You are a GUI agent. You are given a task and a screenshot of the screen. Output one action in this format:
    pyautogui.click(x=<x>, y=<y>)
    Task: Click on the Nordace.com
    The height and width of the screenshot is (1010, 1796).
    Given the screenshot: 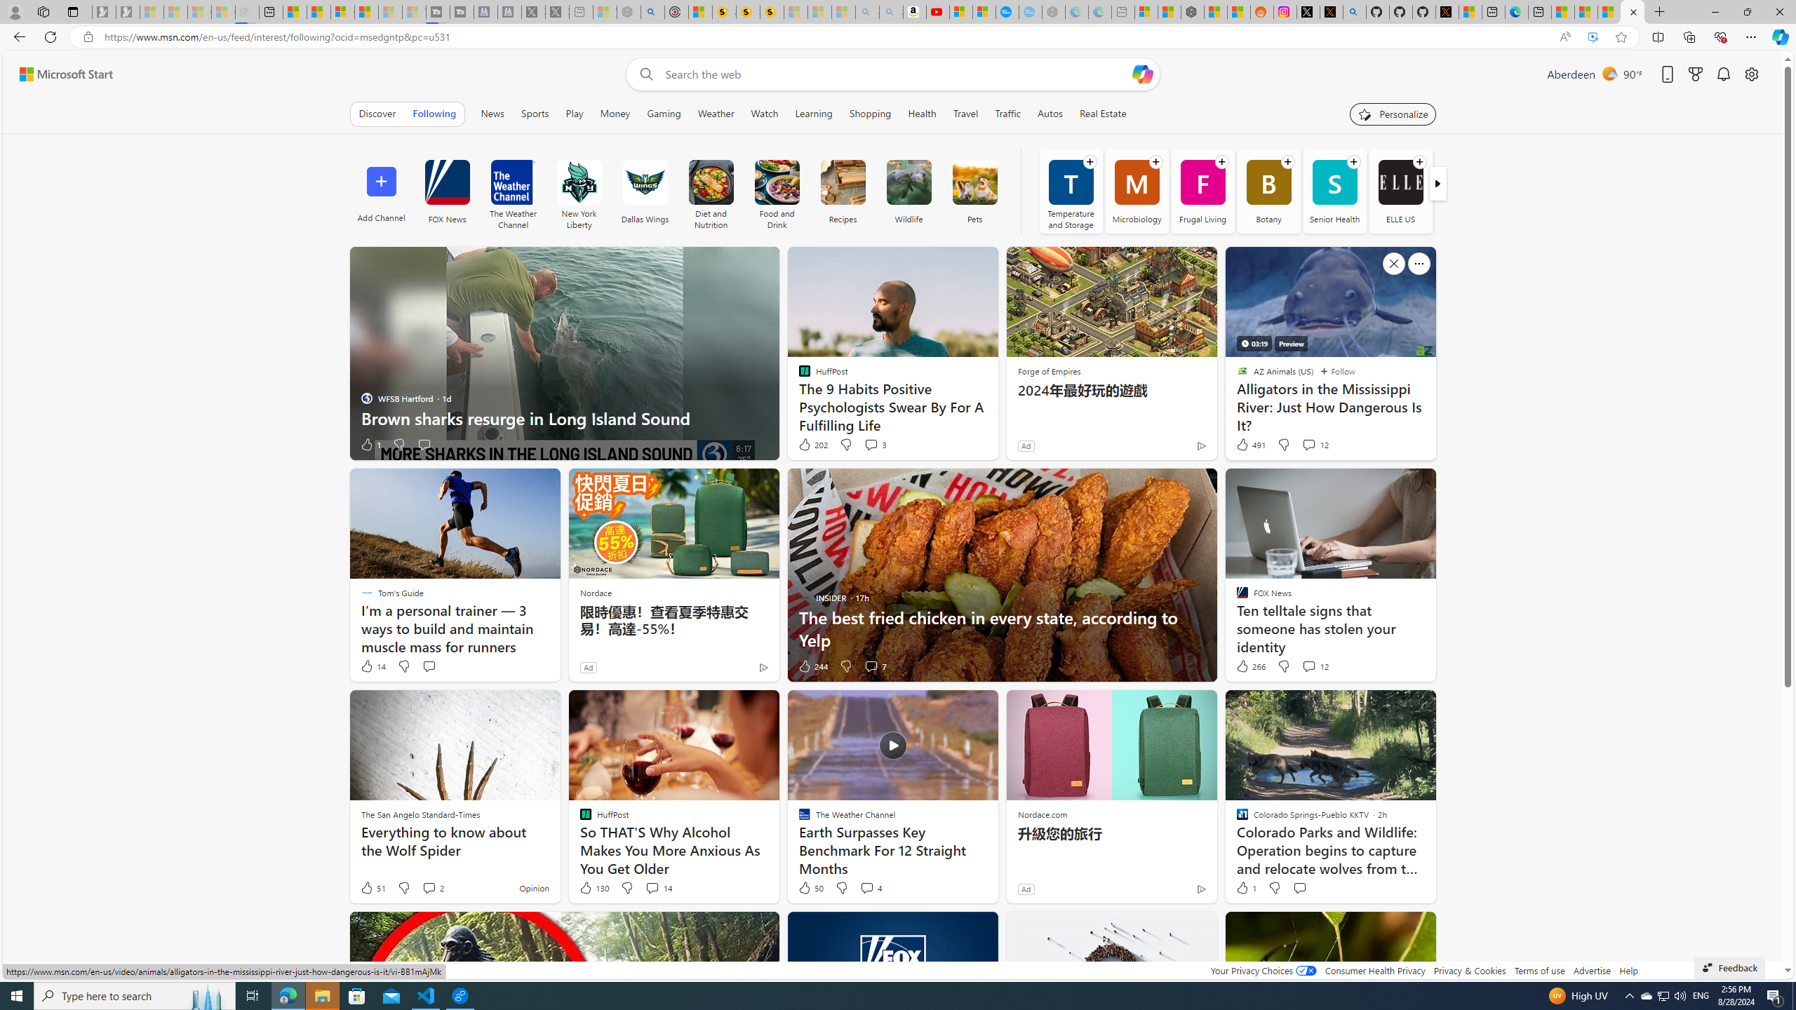 What is the action you would take?
    pyautogui.click(x=1043, y=814)
    